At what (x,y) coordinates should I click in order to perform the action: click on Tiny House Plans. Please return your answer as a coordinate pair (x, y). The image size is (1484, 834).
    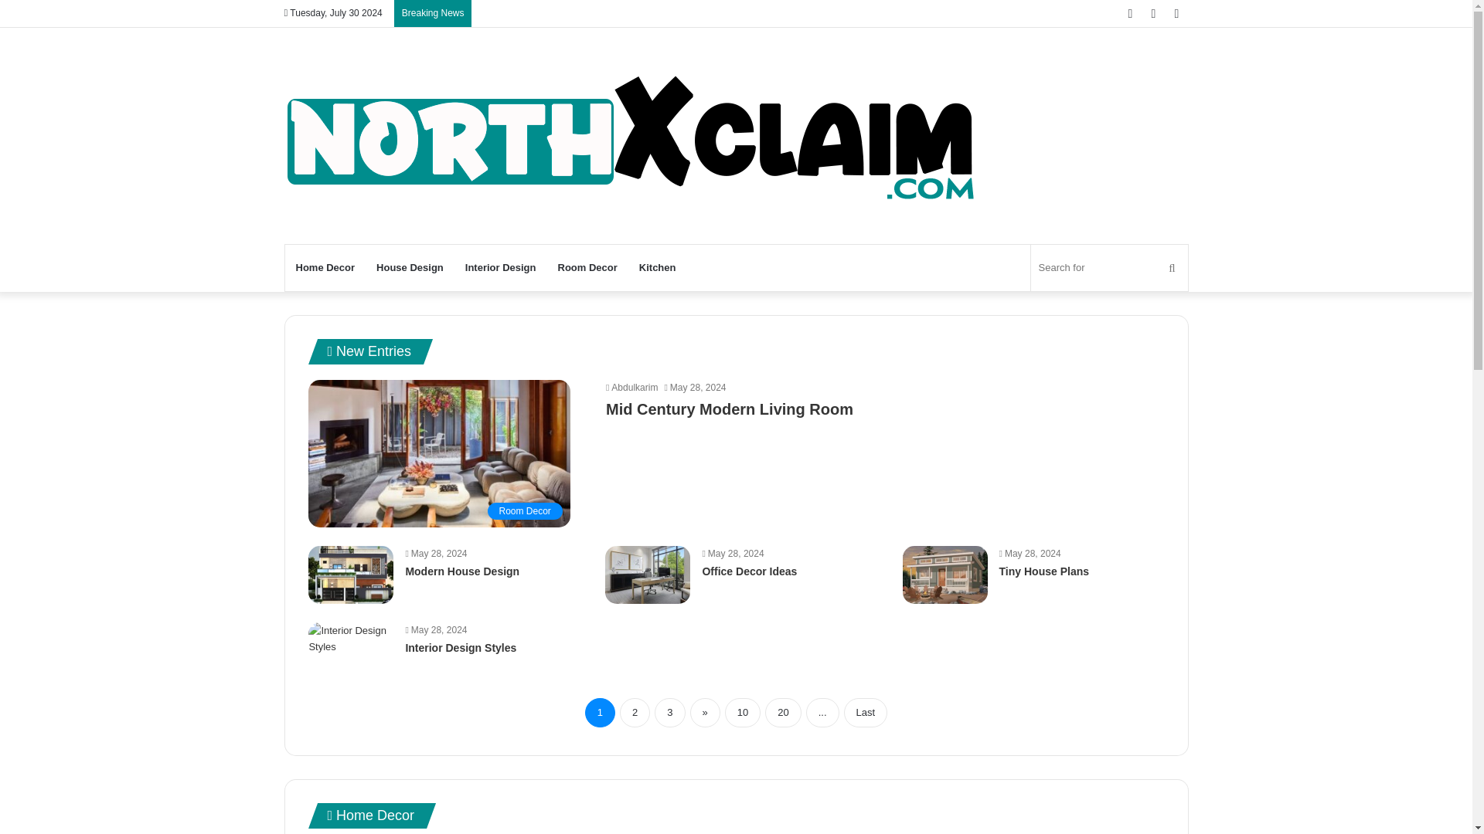
    Looking at the image, I should click on (1043, 571).